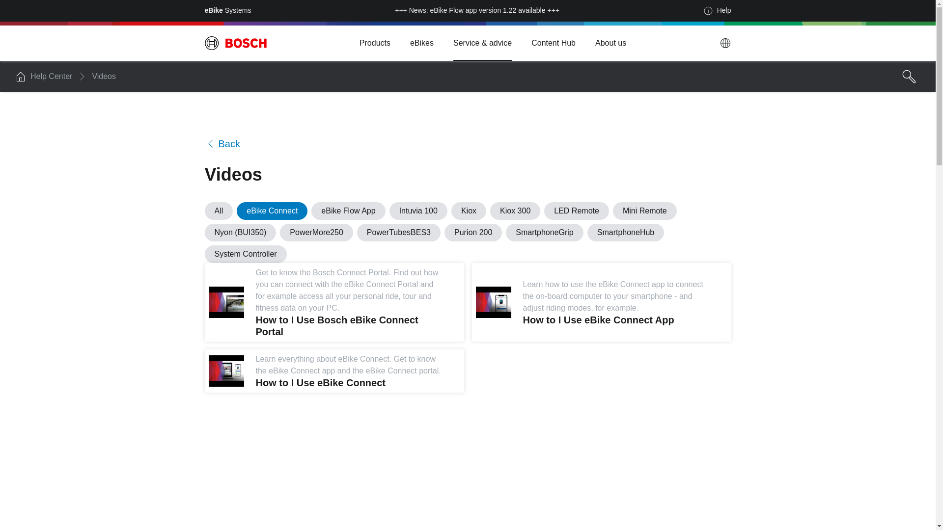  What do you see at coordinates (51, 77) in the screenshot?
I see `Help Center` at bounding box center [51, 77].